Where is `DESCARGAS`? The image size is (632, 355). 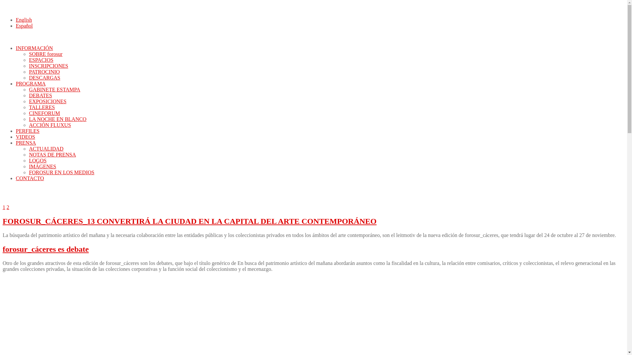 DESCARGAS is located at coordinates (45, 78).